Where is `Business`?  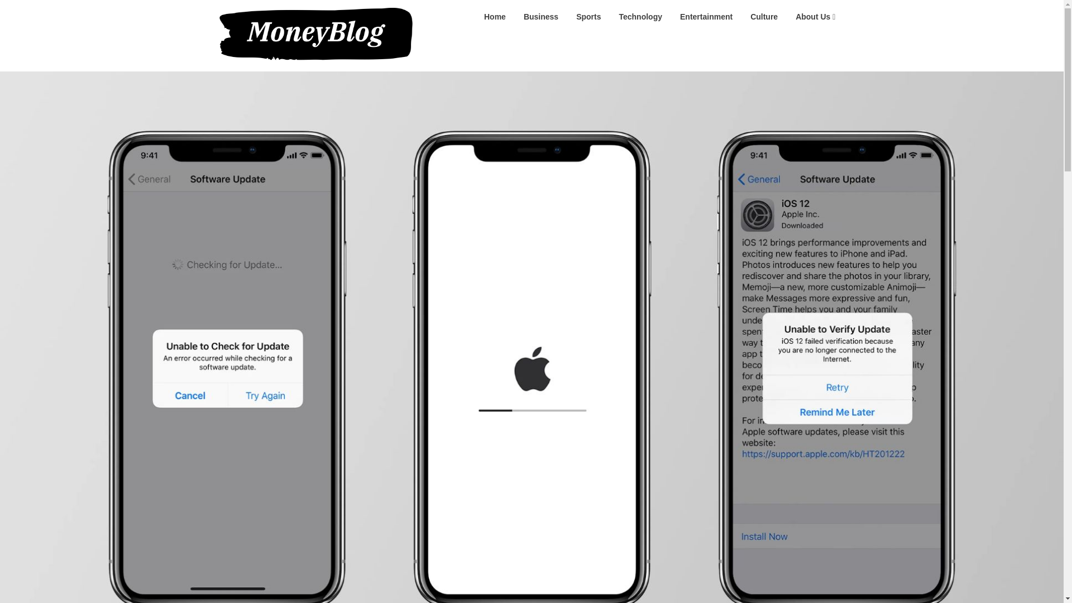
Business is located at coordinates (540, 17).